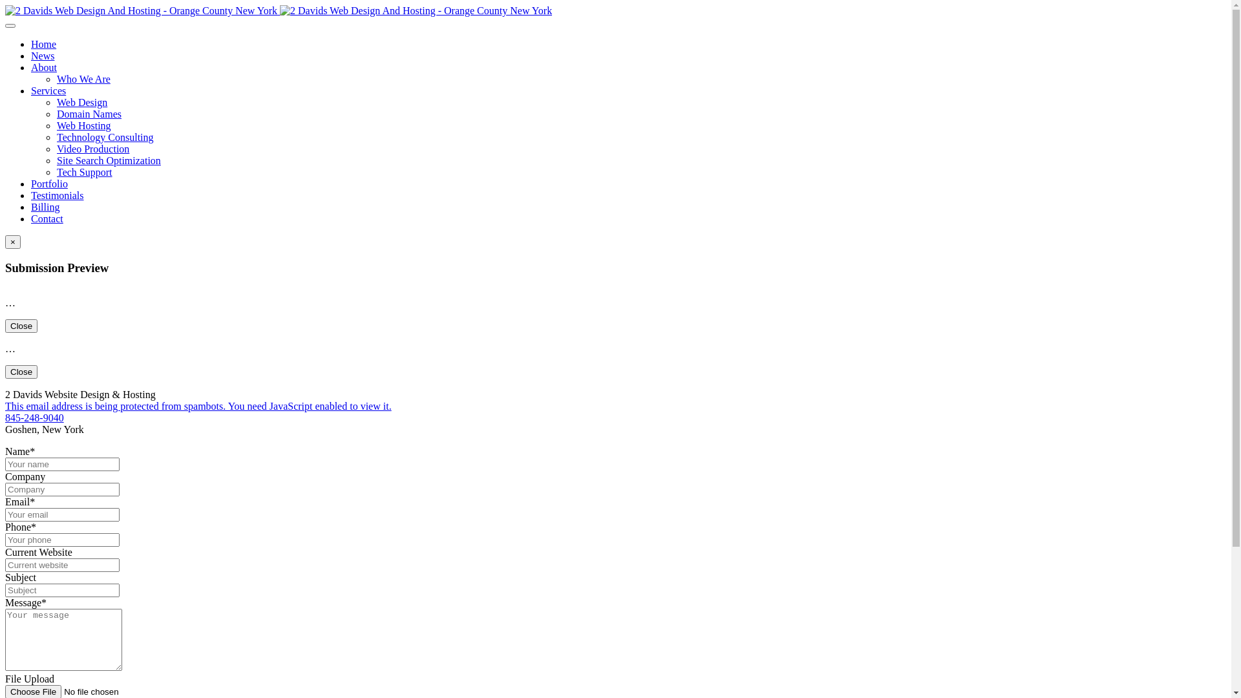  Describe the element at coordinates (21, 326) in the screenshot. I see `Close` at that location.